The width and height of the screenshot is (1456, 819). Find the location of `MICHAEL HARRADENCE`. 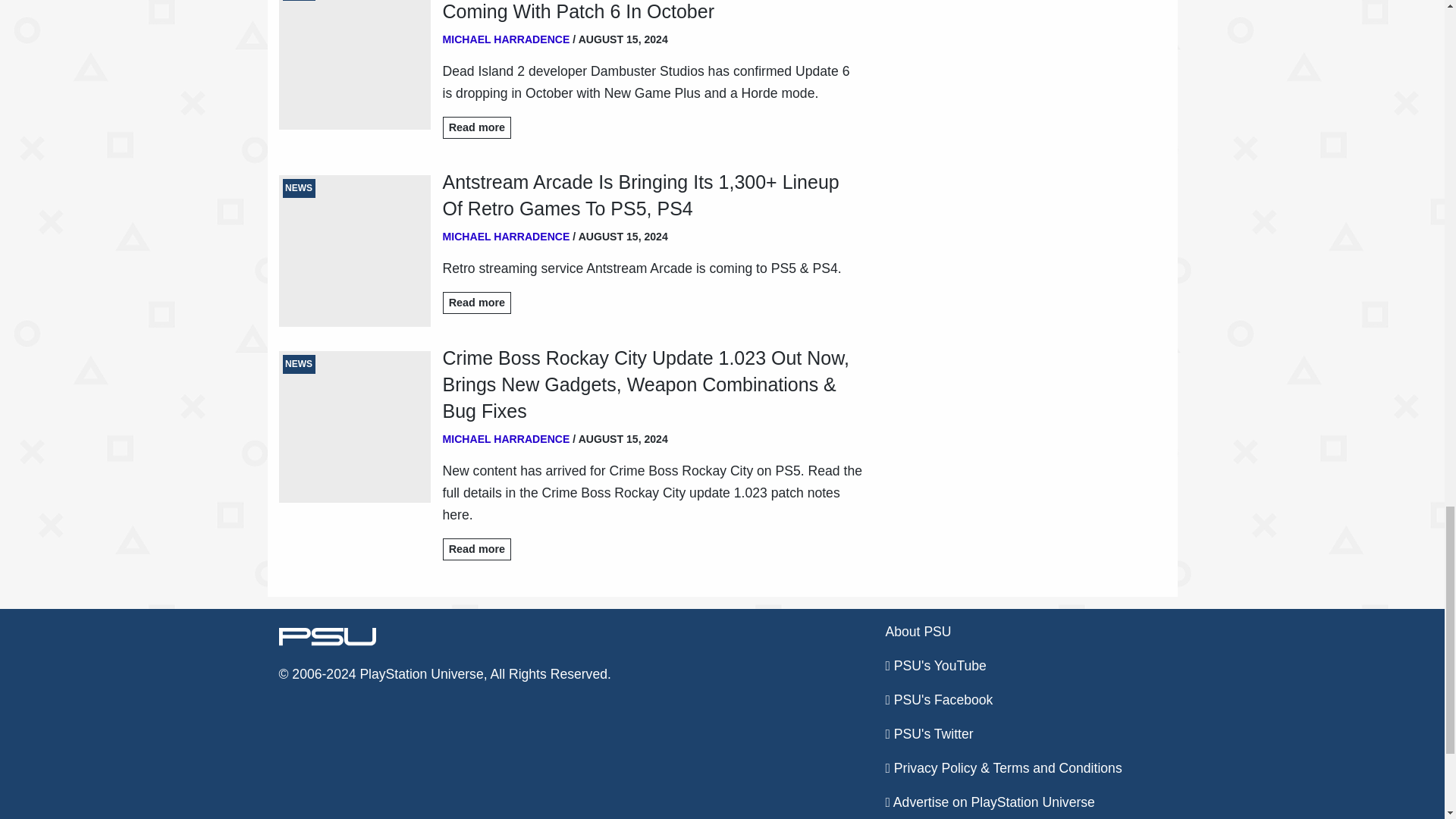

MICHAEL HARRADENCE is located at coordinates (507, 39).